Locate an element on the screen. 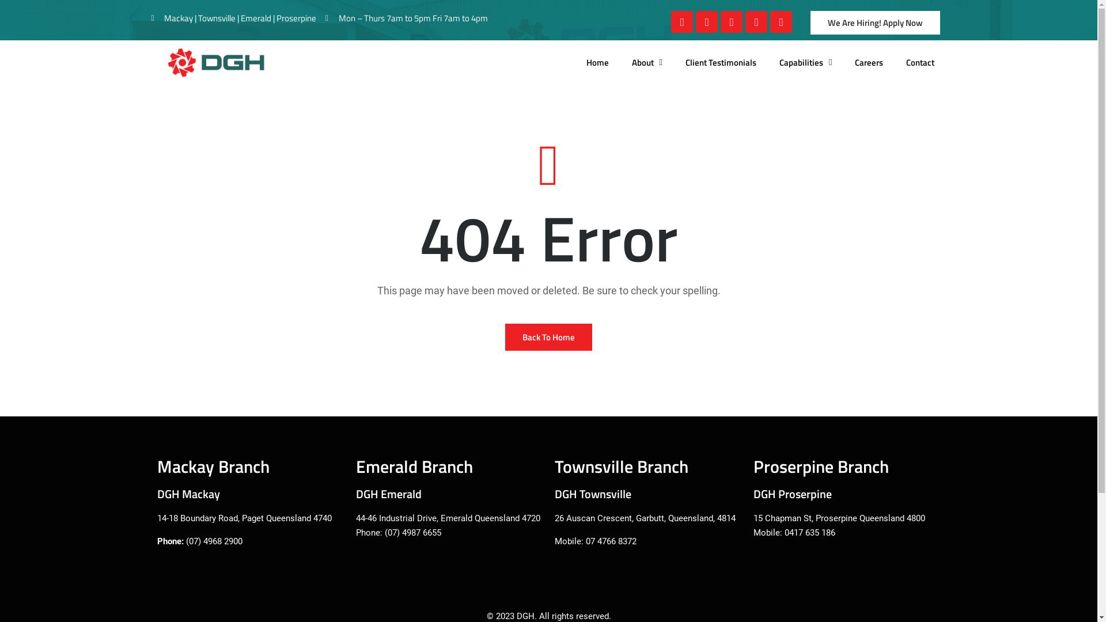 The width and height of the screenshot is (1106, 622). Capabilities is located at coordinates (805, 63).